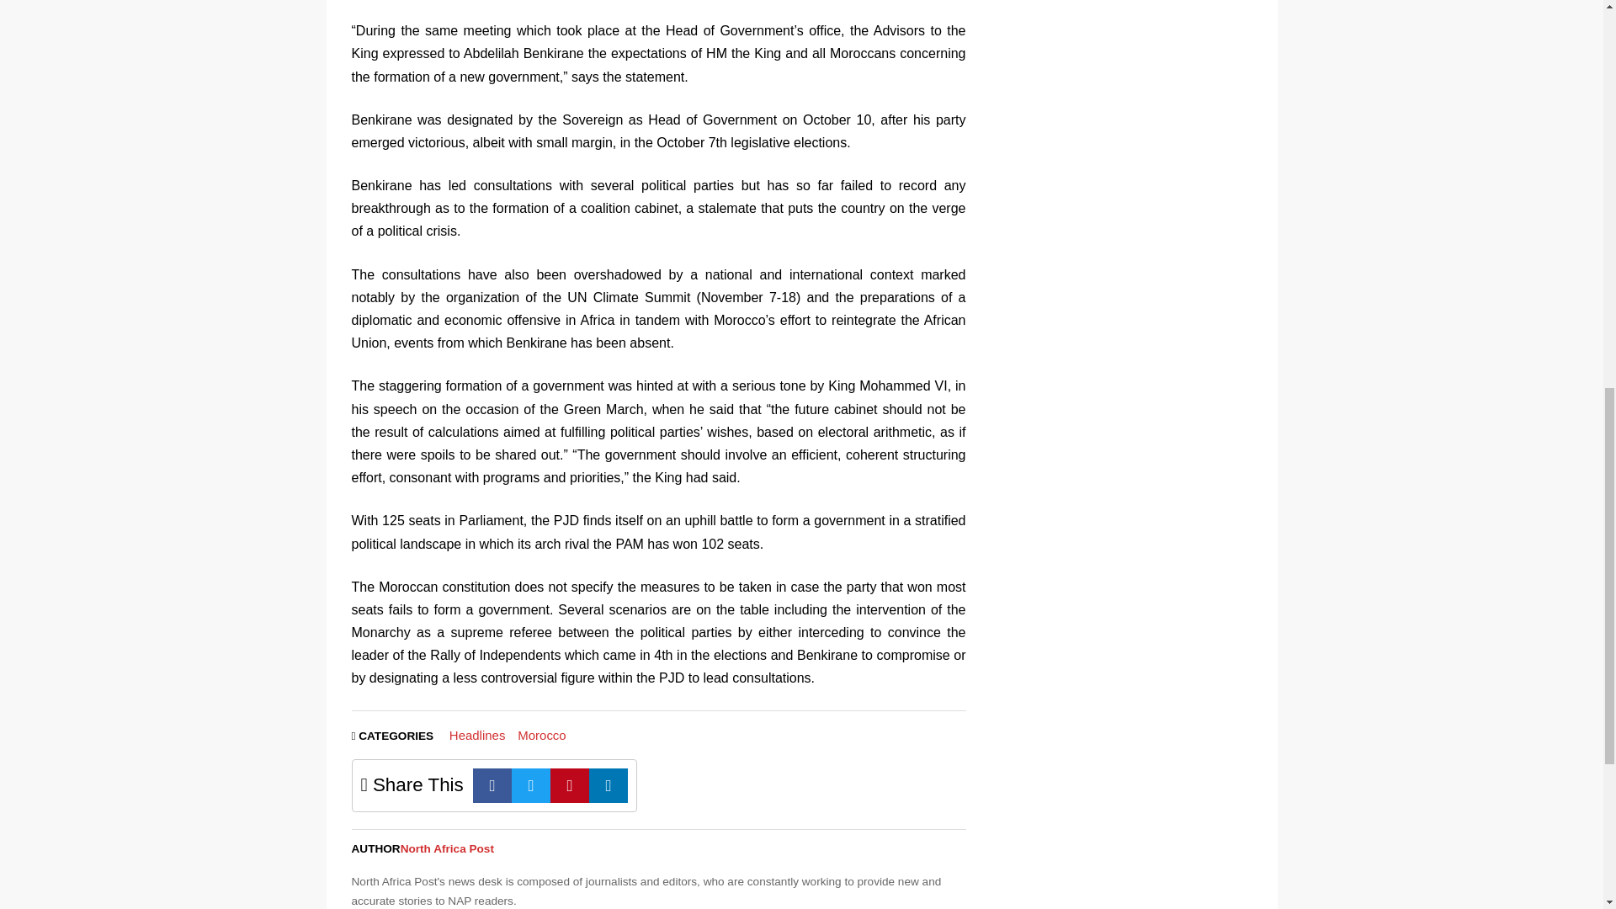  I want to click on Twitter, so click(531, 784).